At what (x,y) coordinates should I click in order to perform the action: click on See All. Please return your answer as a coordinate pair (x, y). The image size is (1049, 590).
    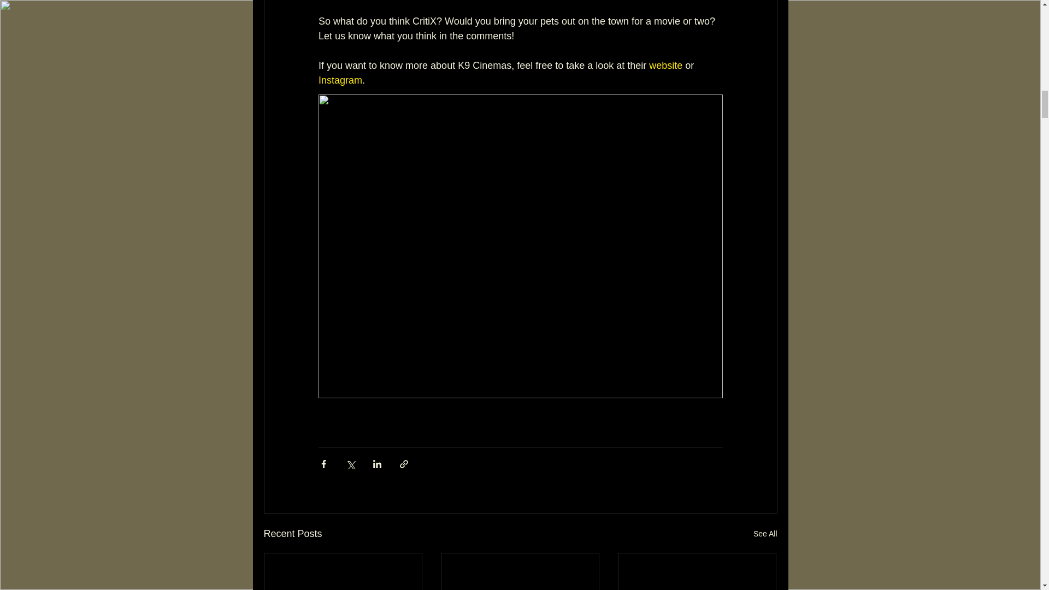
    Looking at the image, I should click on (765, 534).